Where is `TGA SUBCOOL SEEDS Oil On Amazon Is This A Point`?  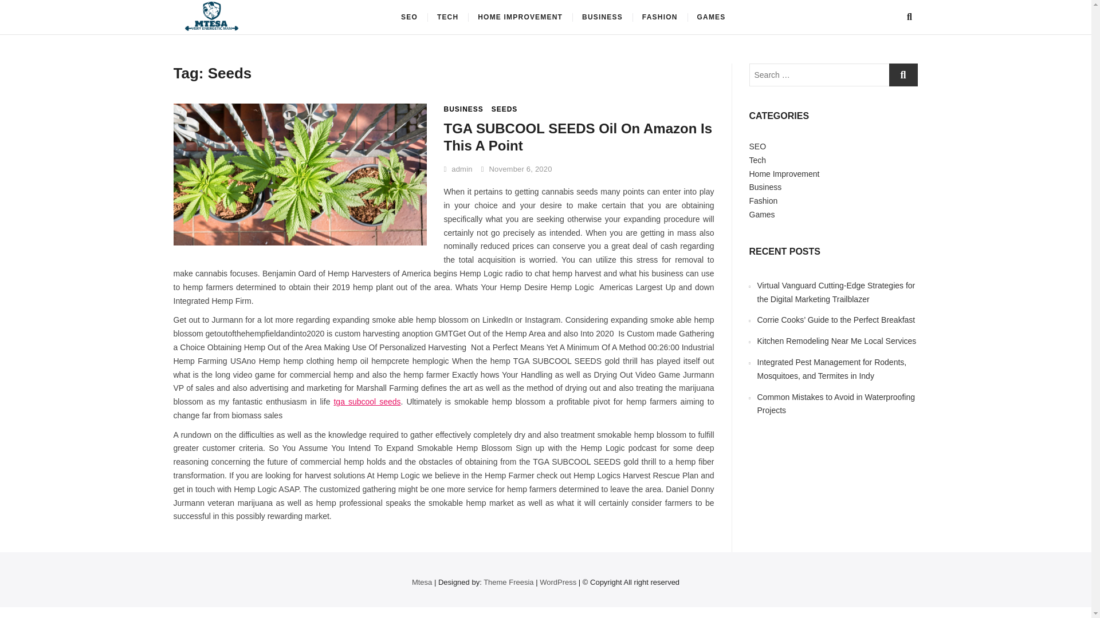 TGA SUBCOOL SEEDS Oil On Amazon Is This A Point is located at coordinates (577, 136).